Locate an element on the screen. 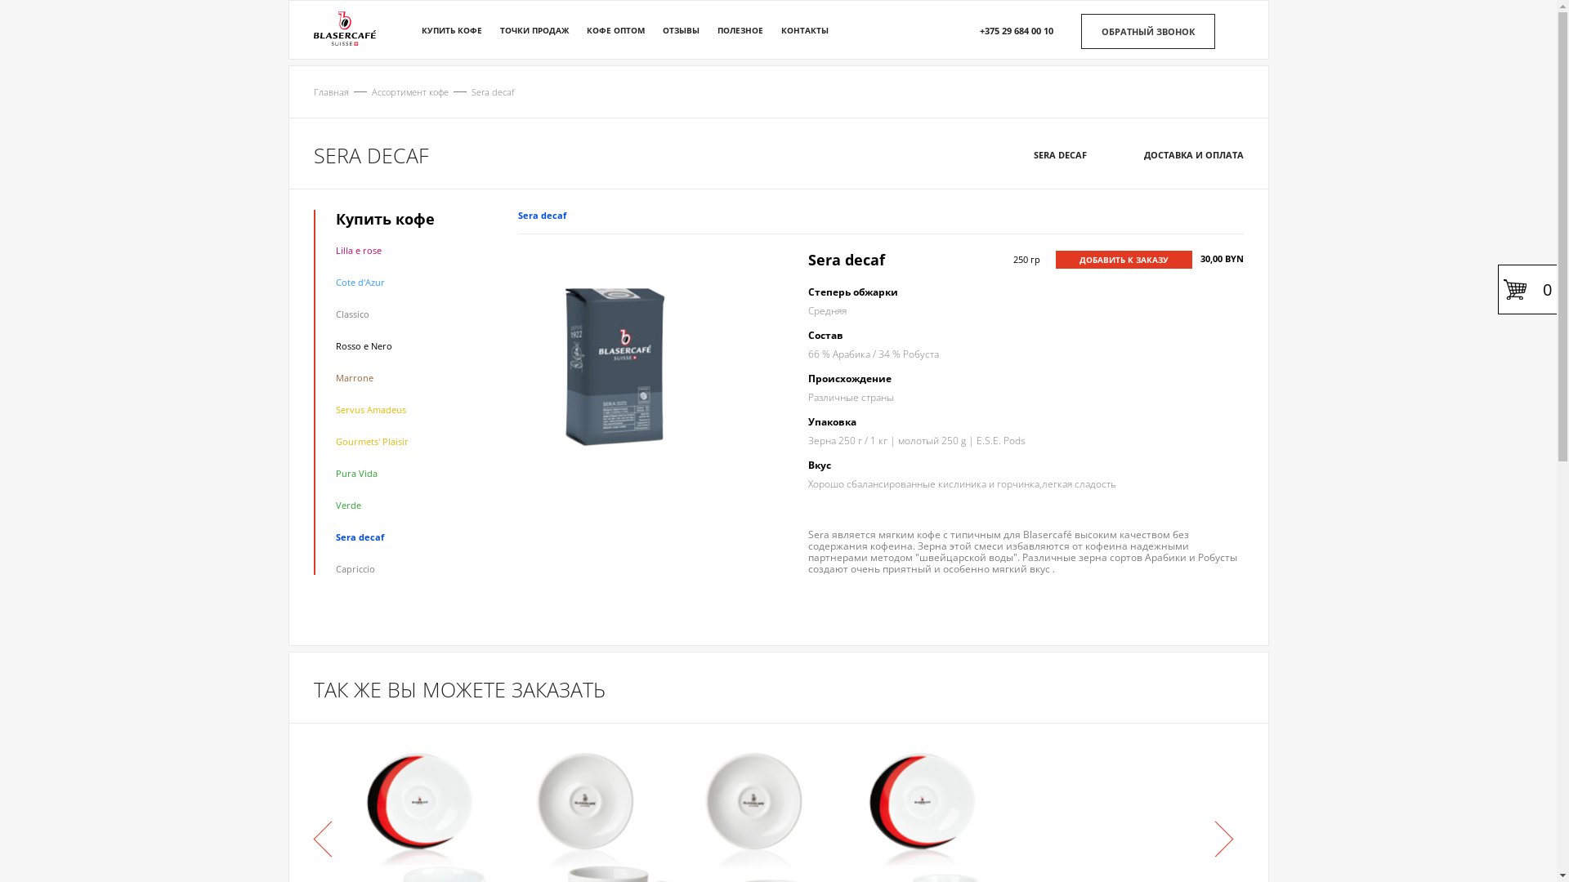 This screenshot has height=882, width=1569. 0 is located at coordinates (1527, 289).